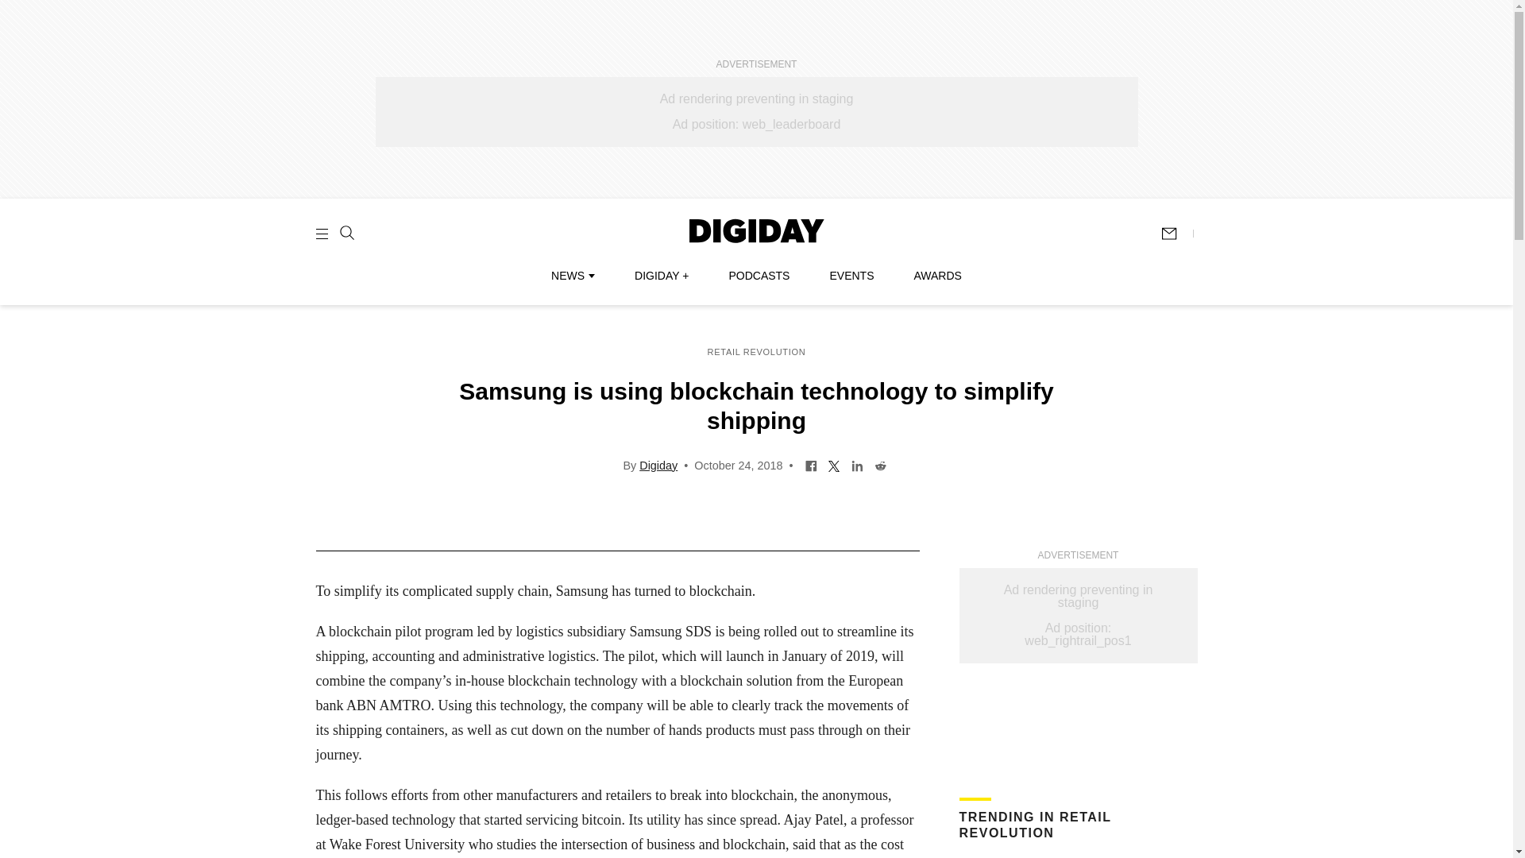  Describe the element at coordinates (572, 276) in the screenshot. I see `NEWS` at that location.